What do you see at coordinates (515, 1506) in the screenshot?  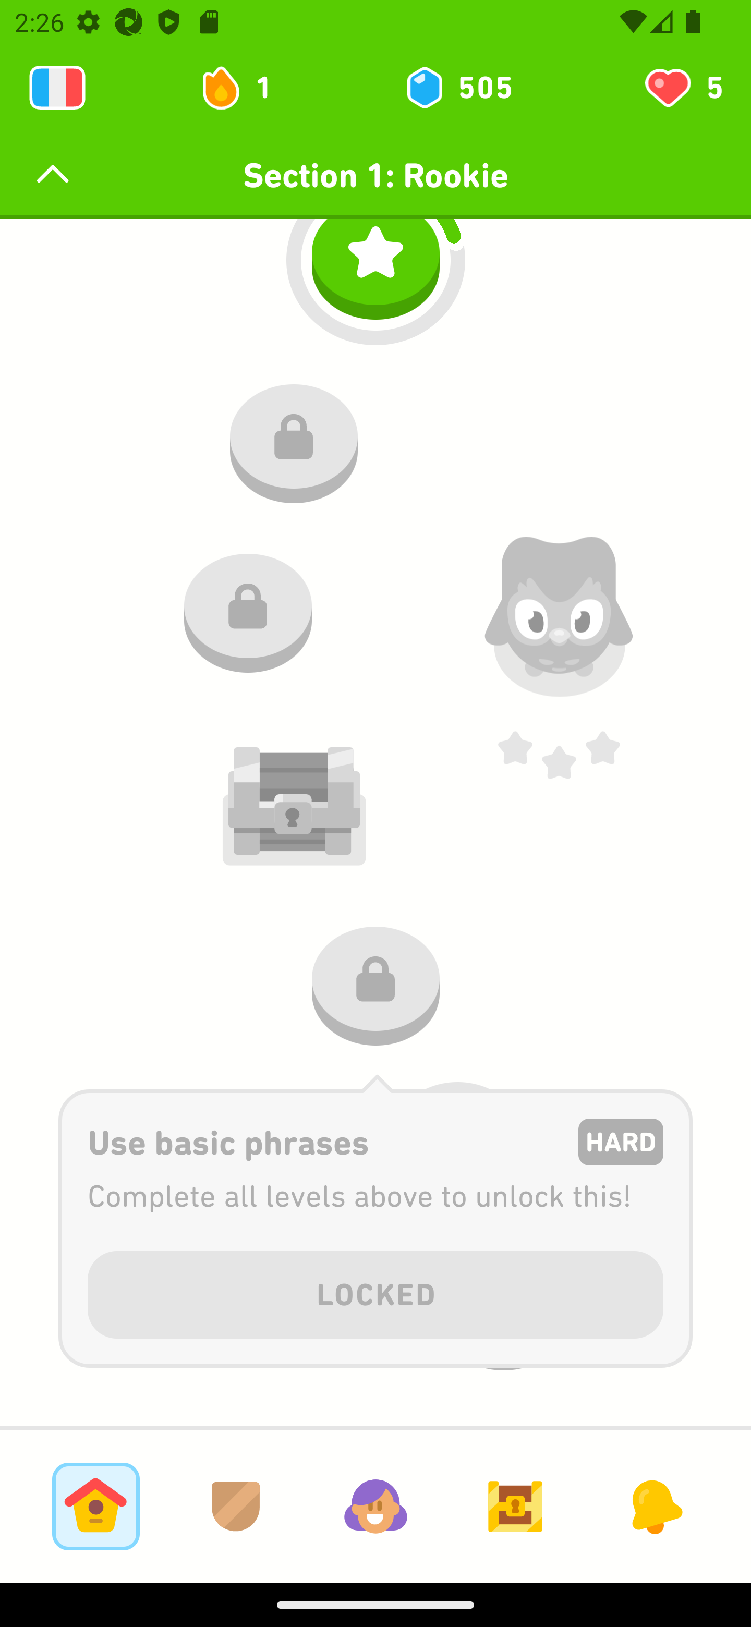 I see `Goals Tab` at bounding box center [515, 1506].